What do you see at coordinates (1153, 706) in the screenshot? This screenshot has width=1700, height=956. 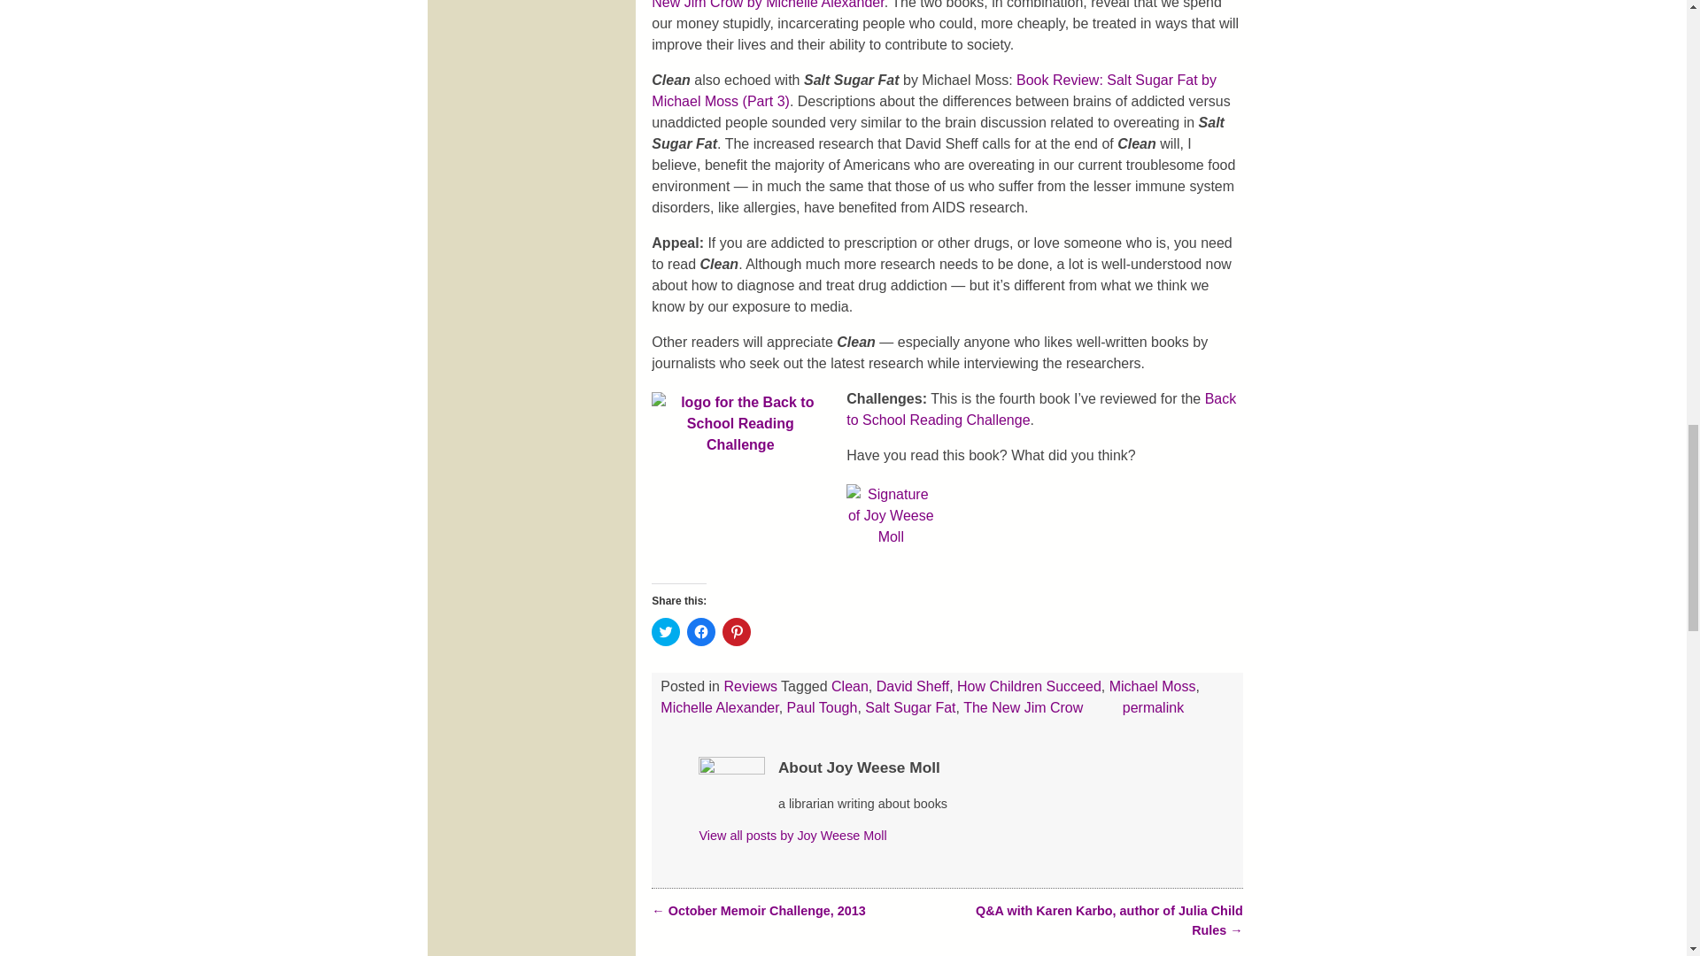 I see `Permalink to Book Review: Clean by David Sheff` at bounding box center [1153, 706].